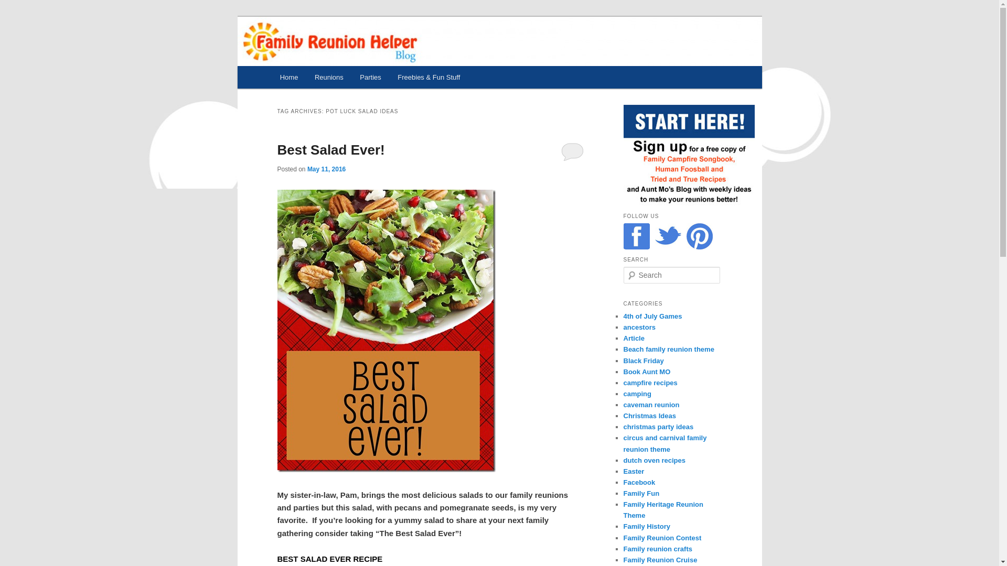 This screenshot has height=566, width=1007. Describe the element at coordinates (15, 7) in the screenshot. I see `Search` at that location.